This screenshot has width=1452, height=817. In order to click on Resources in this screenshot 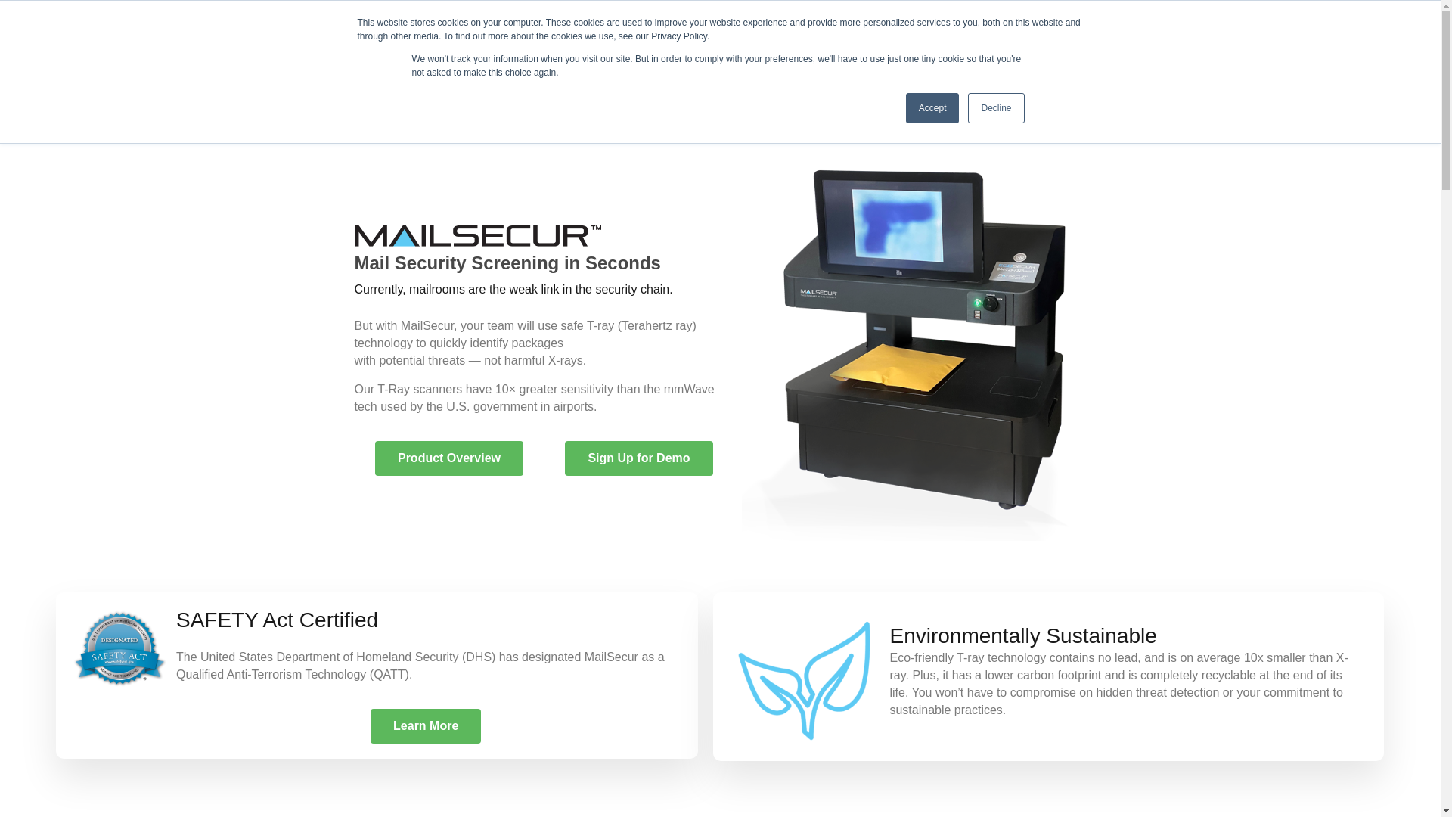, I will do `click(723, 95)`.